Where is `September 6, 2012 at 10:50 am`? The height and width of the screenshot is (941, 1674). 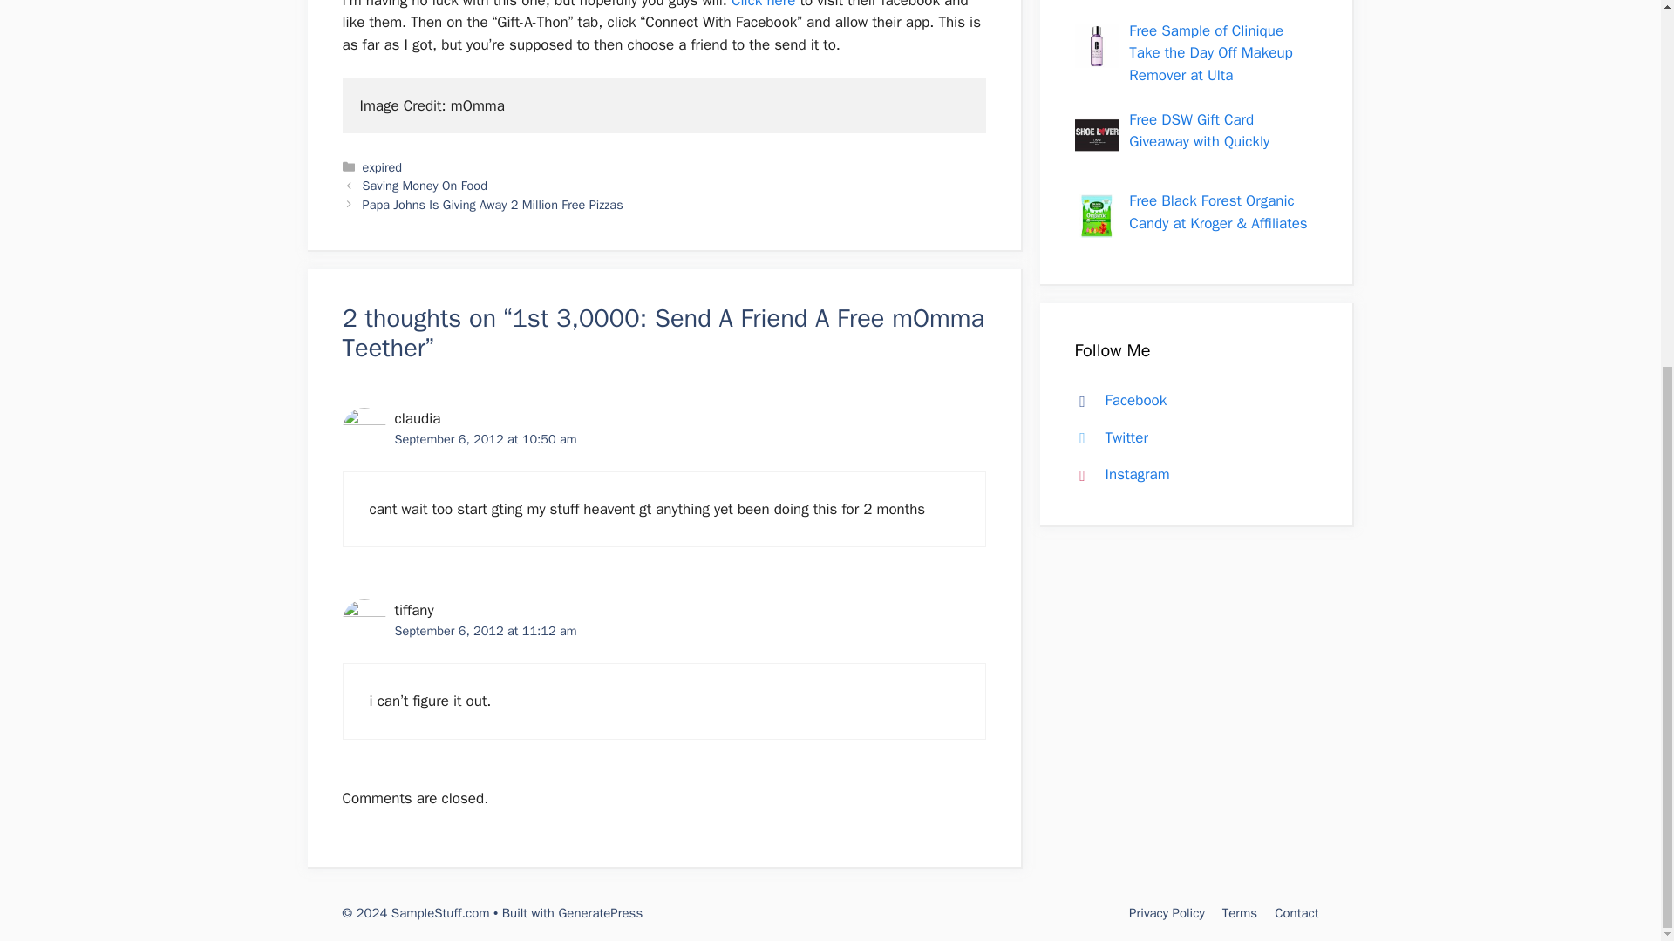
September 6, 2012 at 10:50 am is located at coordinates (485, 439).